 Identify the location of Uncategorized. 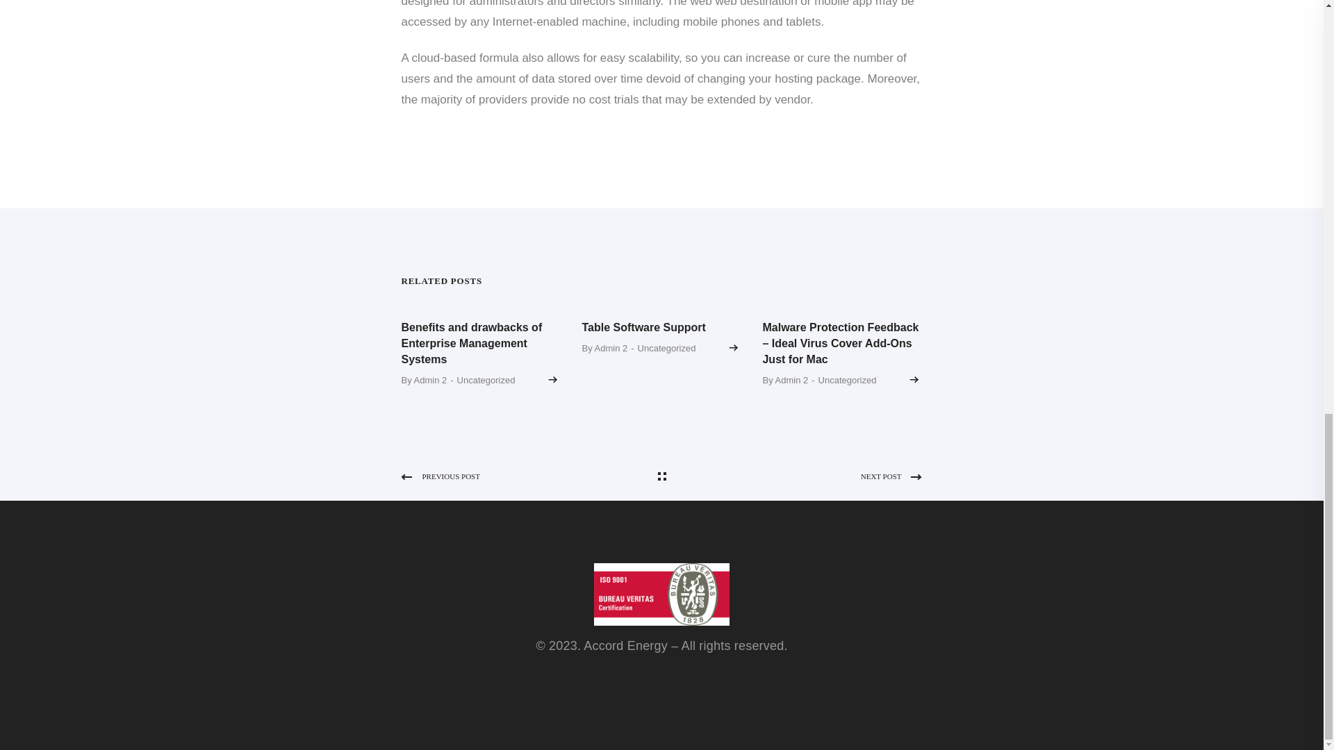
(486, 381).